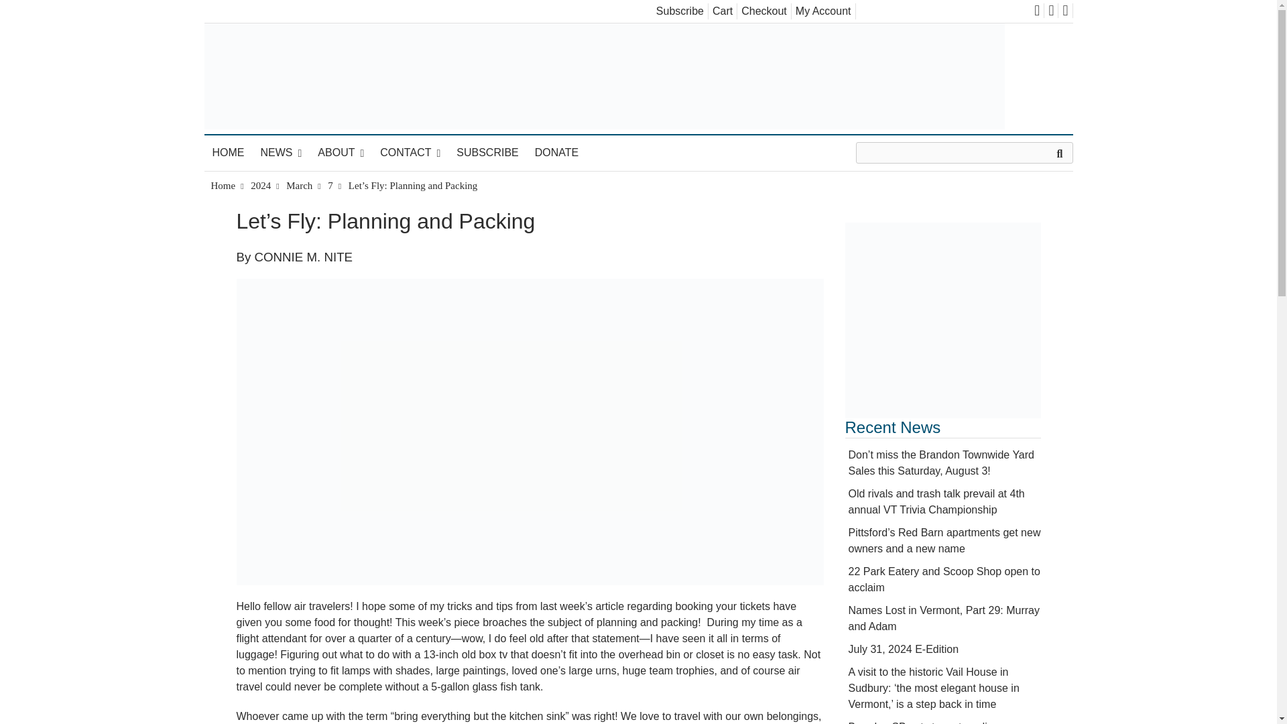  I want to click on Cart, so click(723, 11).